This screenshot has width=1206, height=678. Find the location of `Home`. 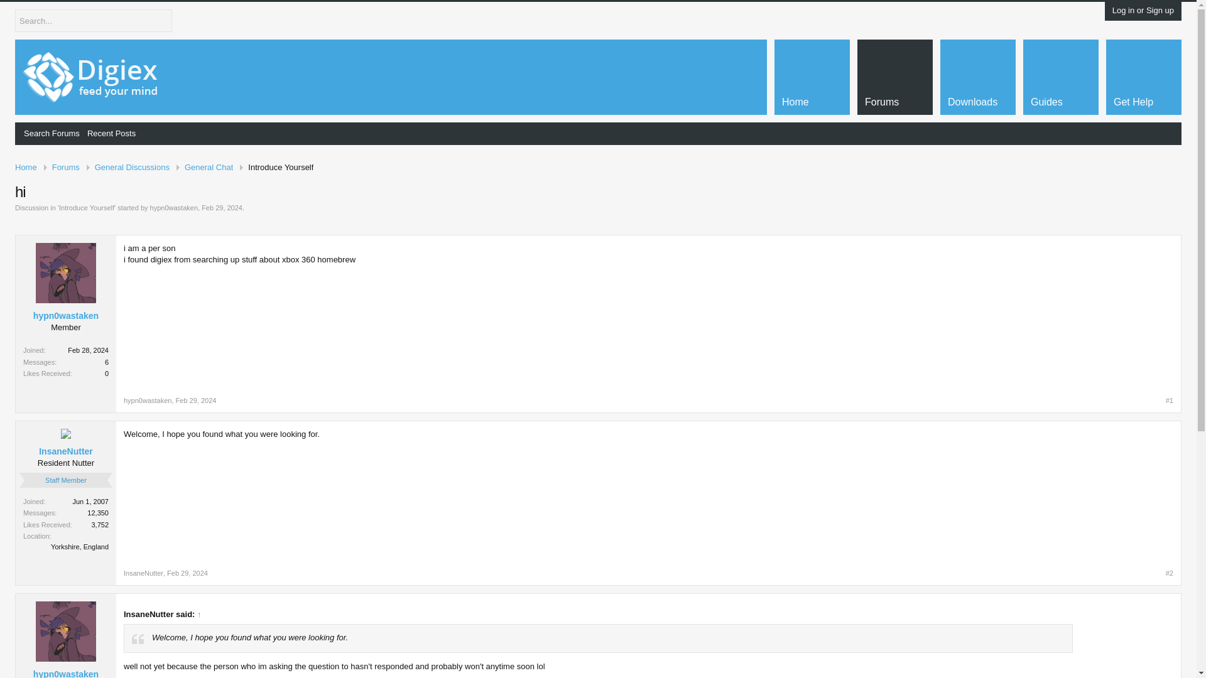

Home is located at coordinates (30, 167).